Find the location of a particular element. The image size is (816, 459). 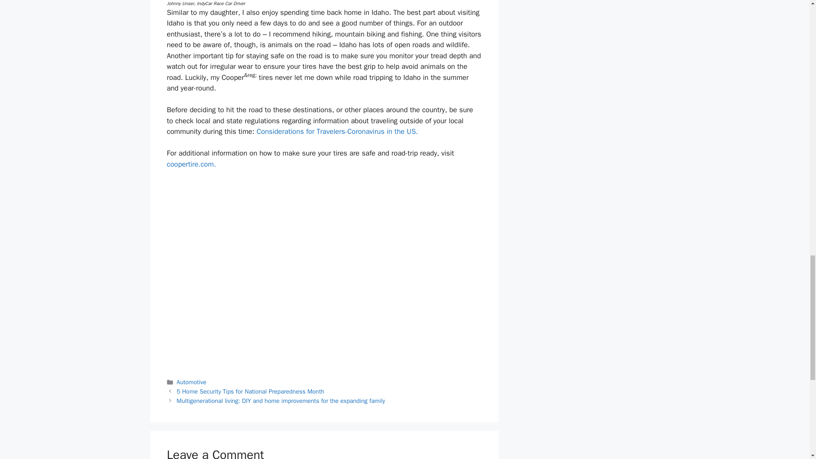

coopertire.com. is located at coordinates (191, 164).